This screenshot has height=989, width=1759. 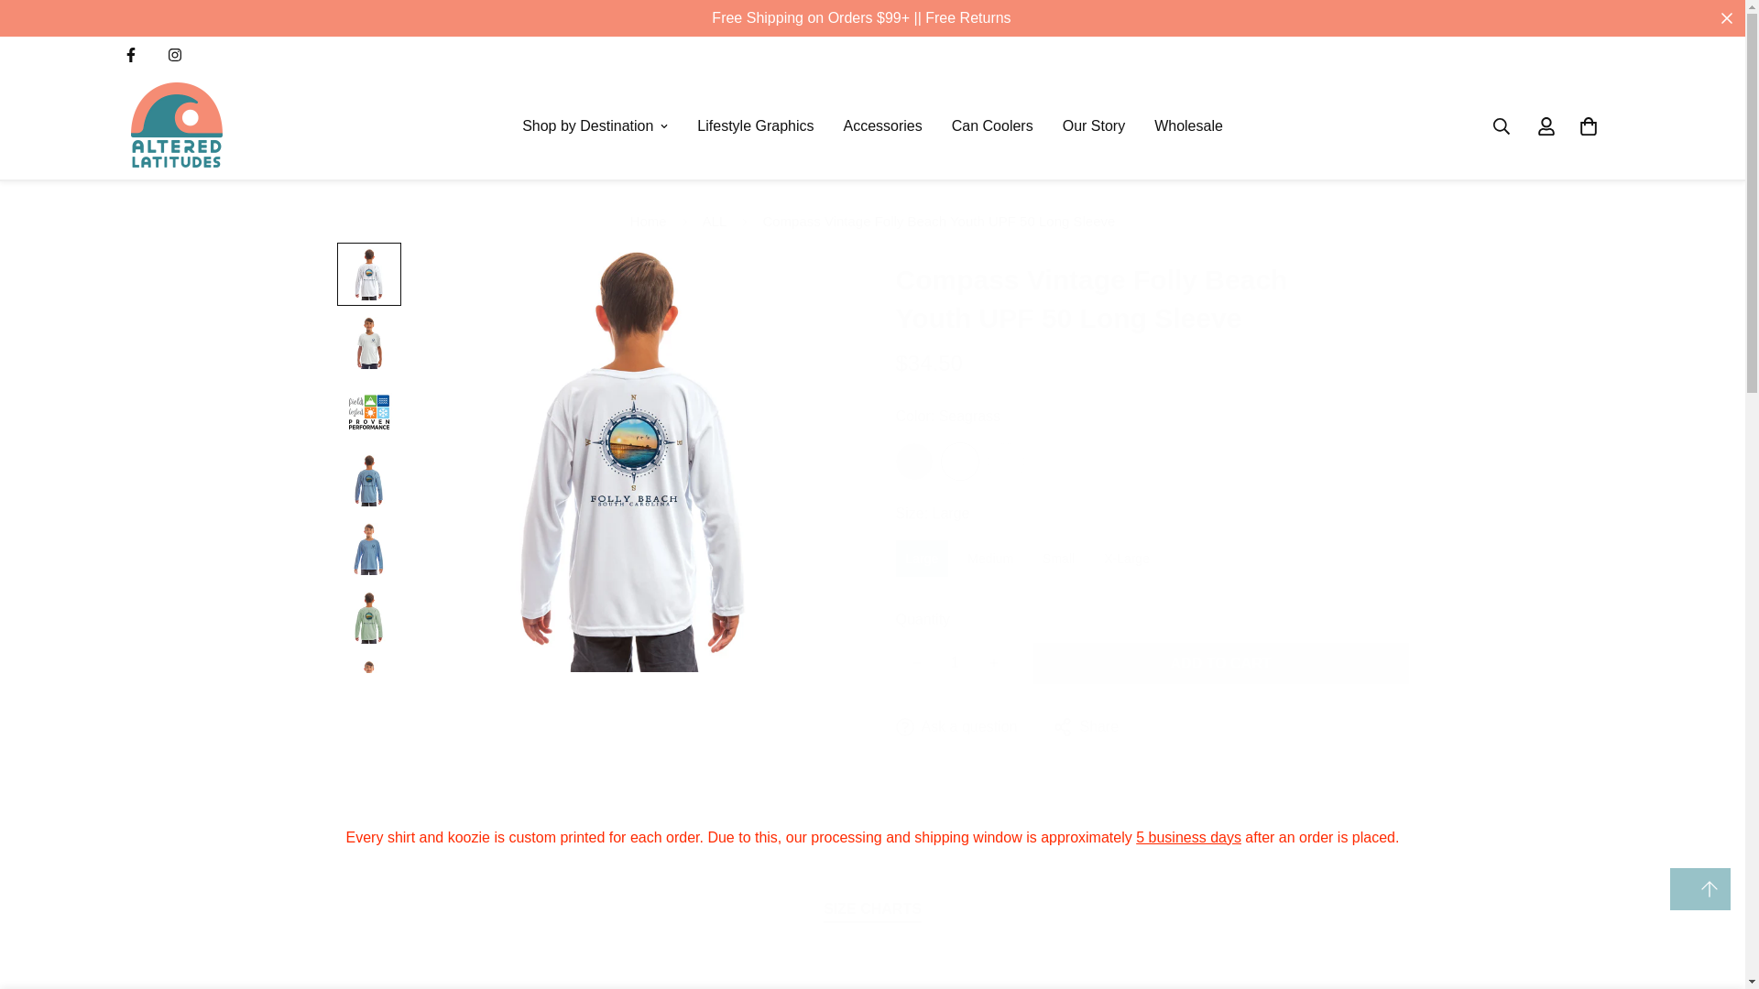 I want to click on SIZE CHARTS, so click(x=872, y=908).